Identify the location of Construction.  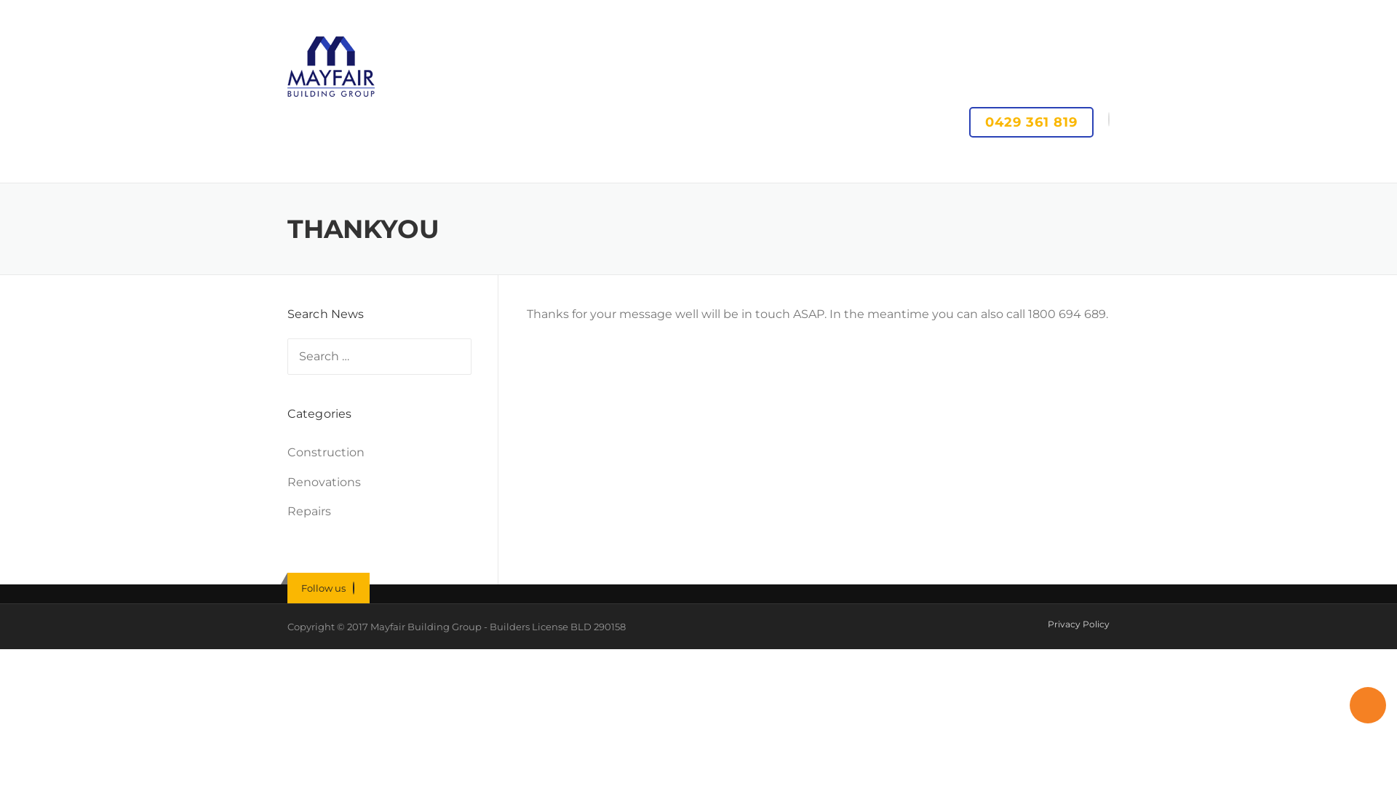
(326, 453).